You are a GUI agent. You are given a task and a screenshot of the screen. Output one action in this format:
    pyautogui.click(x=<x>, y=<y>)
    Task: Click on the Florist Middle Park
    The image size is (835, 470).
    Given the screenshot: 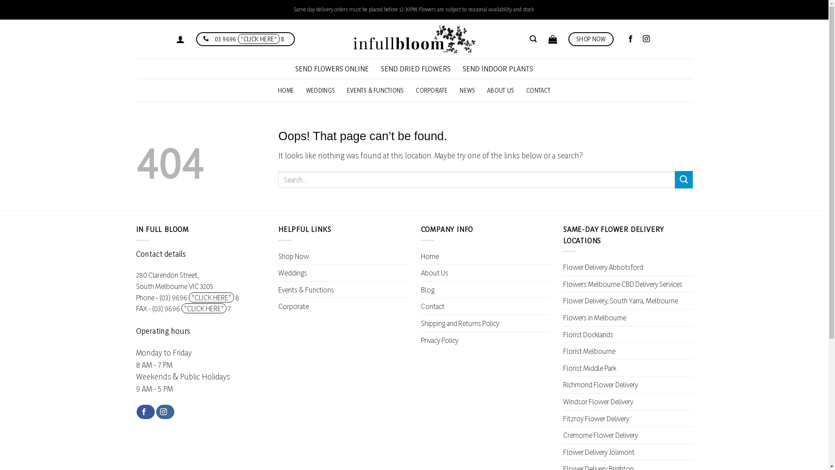 What is the action you would take?
    pyautogui.click(x=590, y=368)
    